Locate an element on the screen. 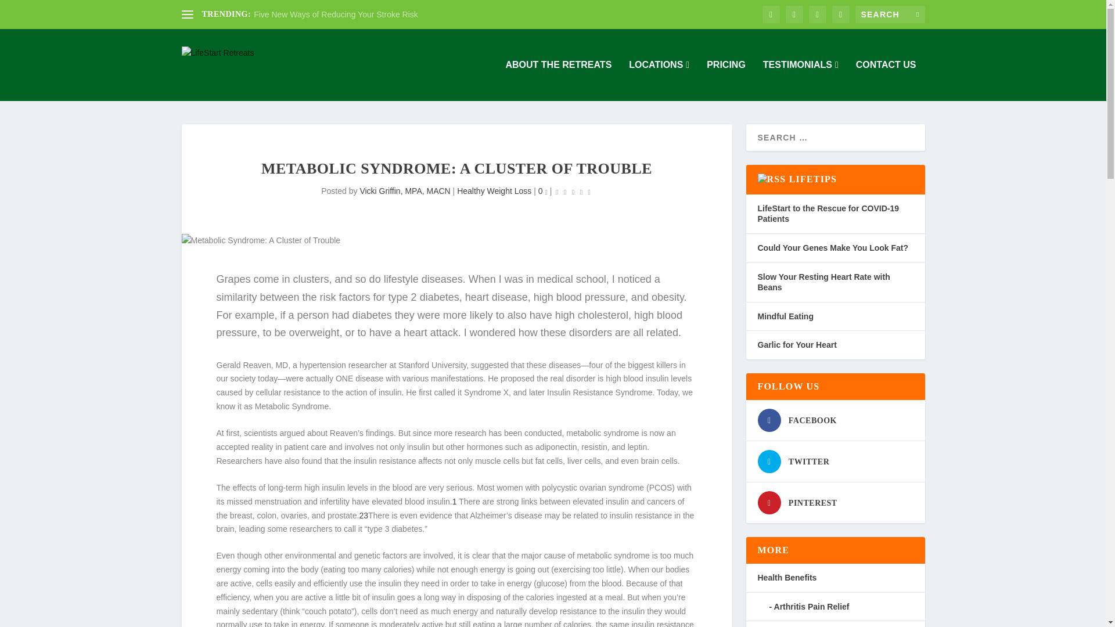 Image resolution: width=1115 pixels, height=627 pixels. PRICING is located at coordinates (726, 80).